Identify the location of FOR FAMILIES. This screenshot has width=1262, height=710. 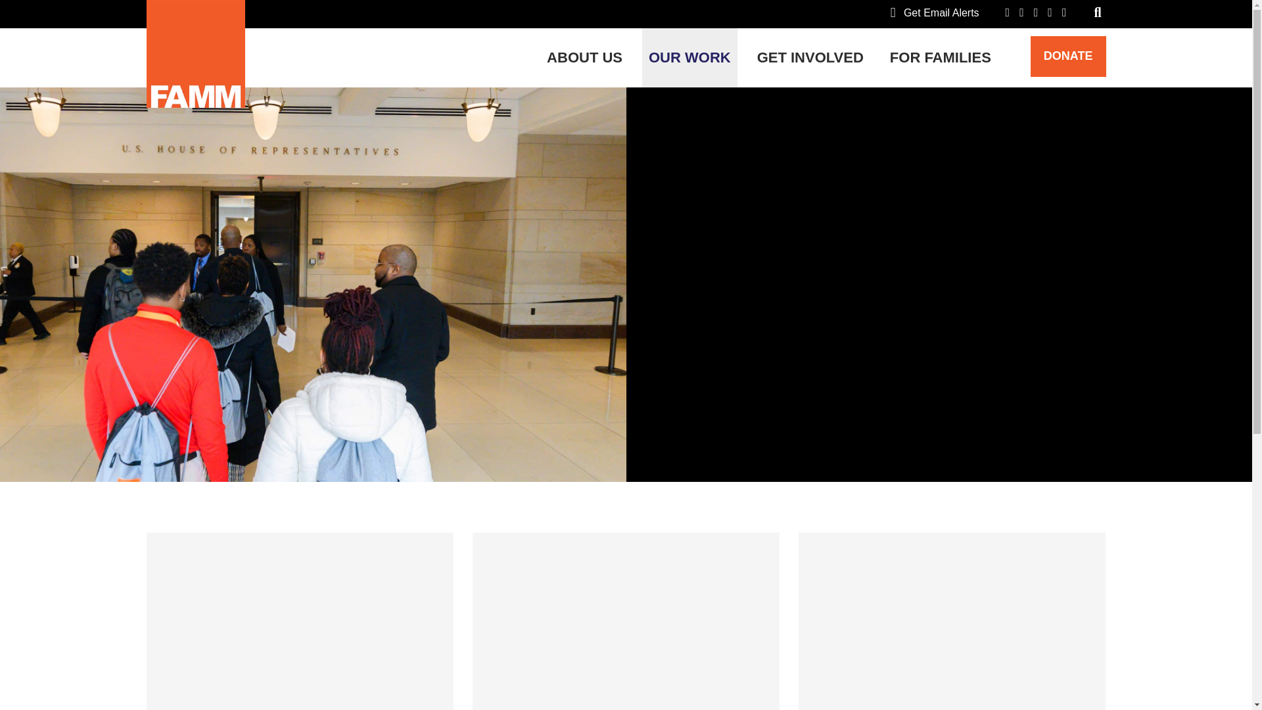
(941, 58).